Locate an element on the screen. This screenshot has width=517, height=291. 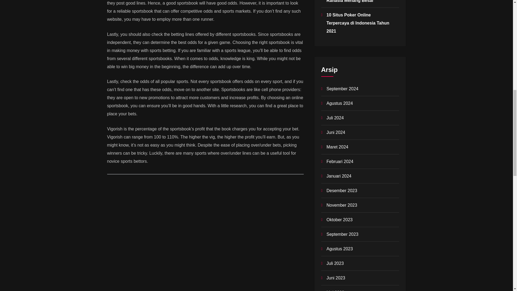
Juni 2024 is located at coordinates (336, 132).